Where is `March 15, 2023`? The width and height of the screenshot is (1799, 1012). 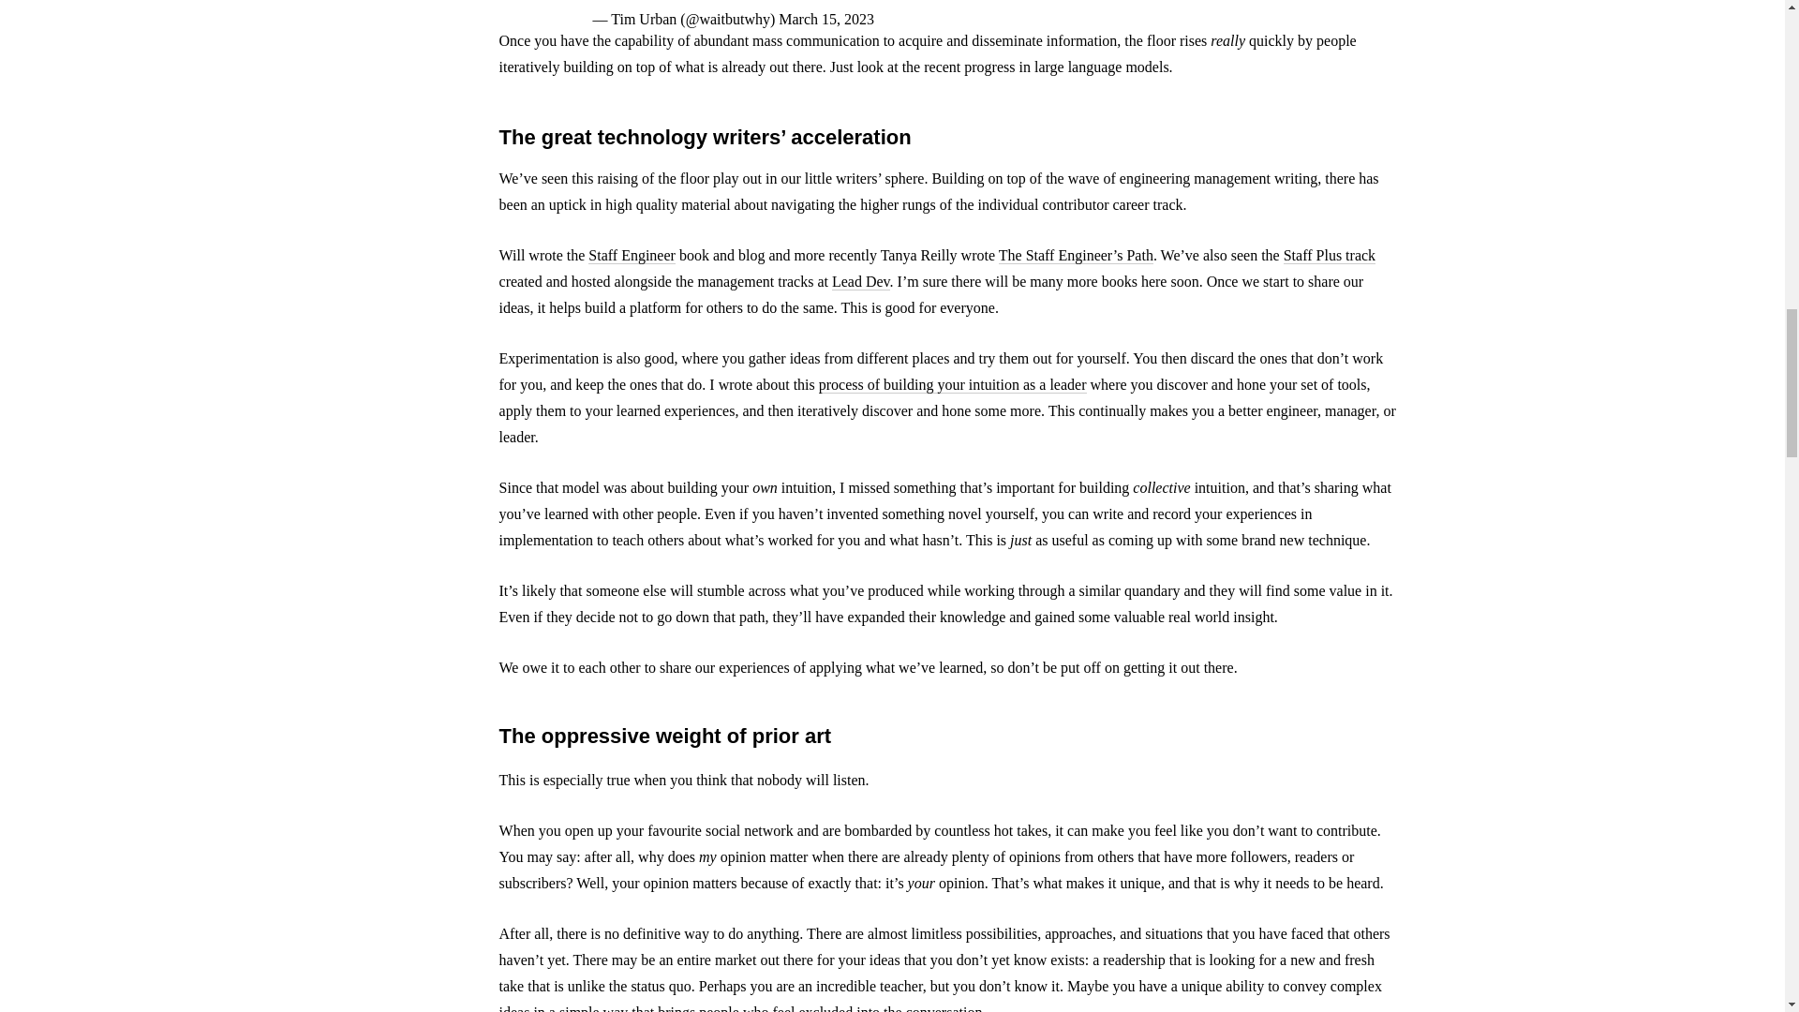 March 15, 2023 is located at coordinates (826, 19).